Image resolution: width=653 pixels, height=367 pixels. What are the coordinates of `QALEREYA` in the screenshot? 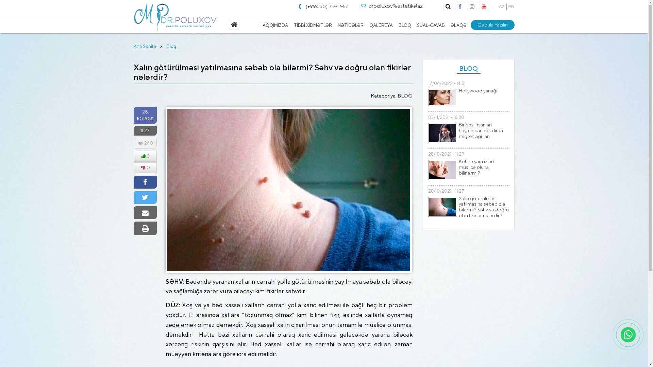 It's located at (381, 25).